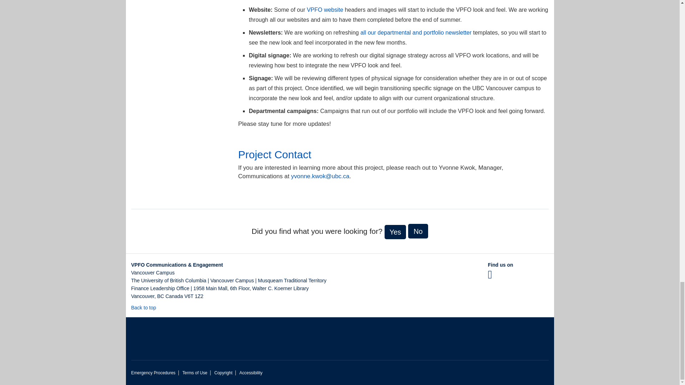 Image resolution: width=685 pixels, height=385 pixels. What do you see at coordinates (250, 373) in the screenshot?
I see `Accessibility` at bounding box center [250, 373].